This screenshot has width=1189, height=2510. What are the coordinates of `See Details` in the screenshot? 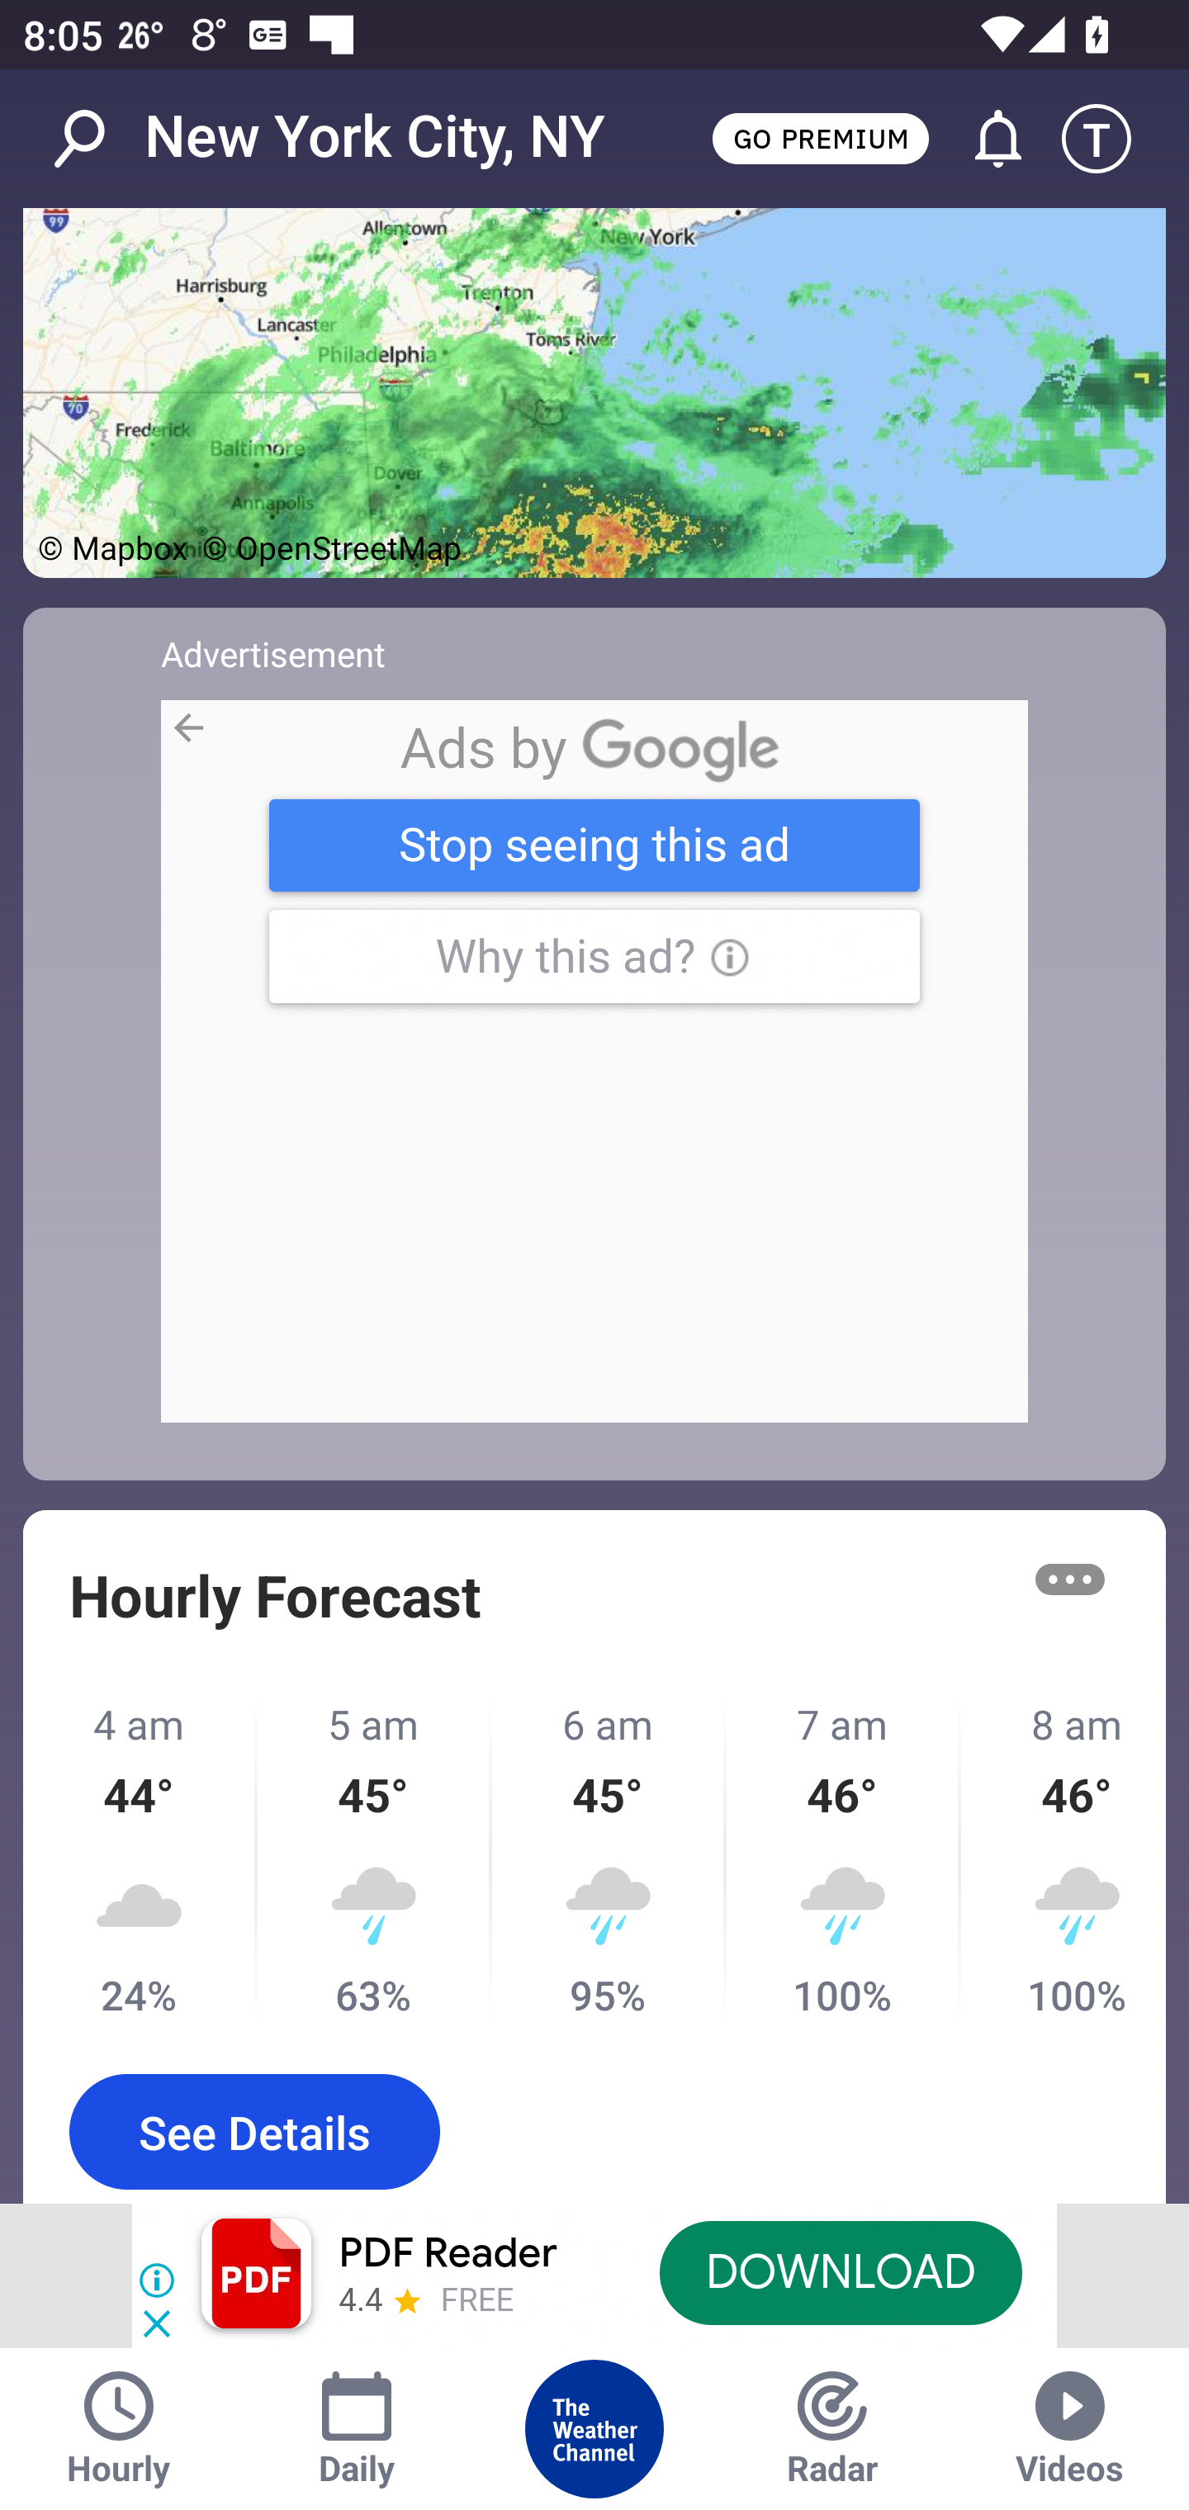 It's located at (254, 2130).